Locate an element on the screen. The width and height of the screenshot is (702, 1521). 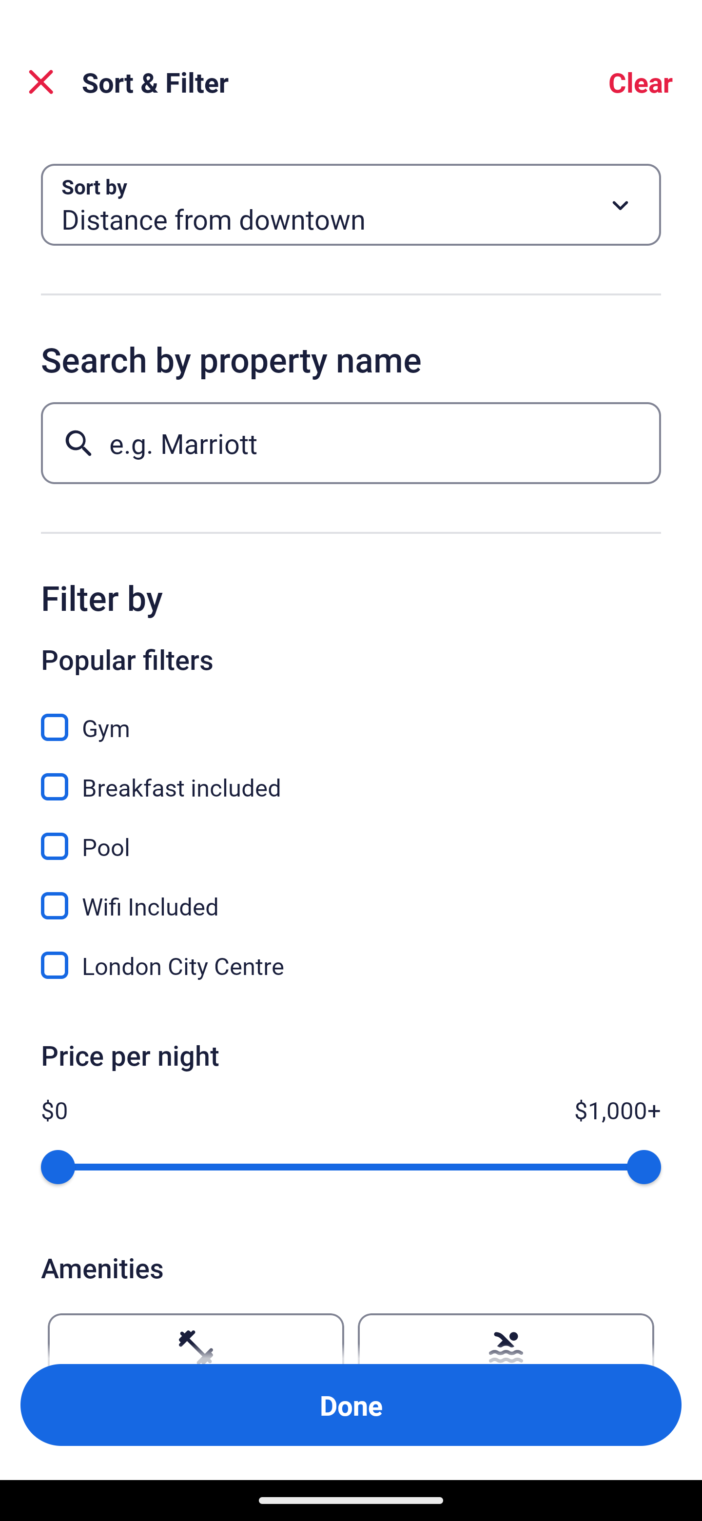
Pool, Pool is located at coordinates (351, 836).